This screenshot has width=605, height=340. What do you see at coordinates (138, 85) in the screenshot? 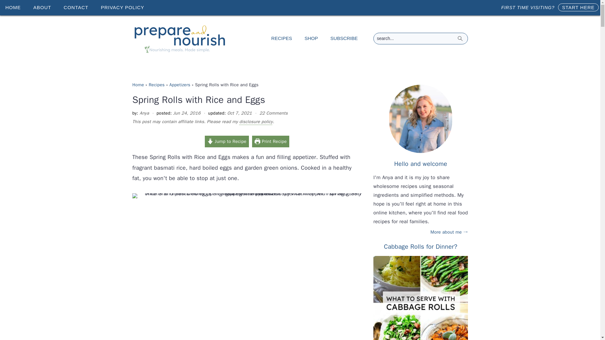
I see `Home` at bounding box center [138, 85].